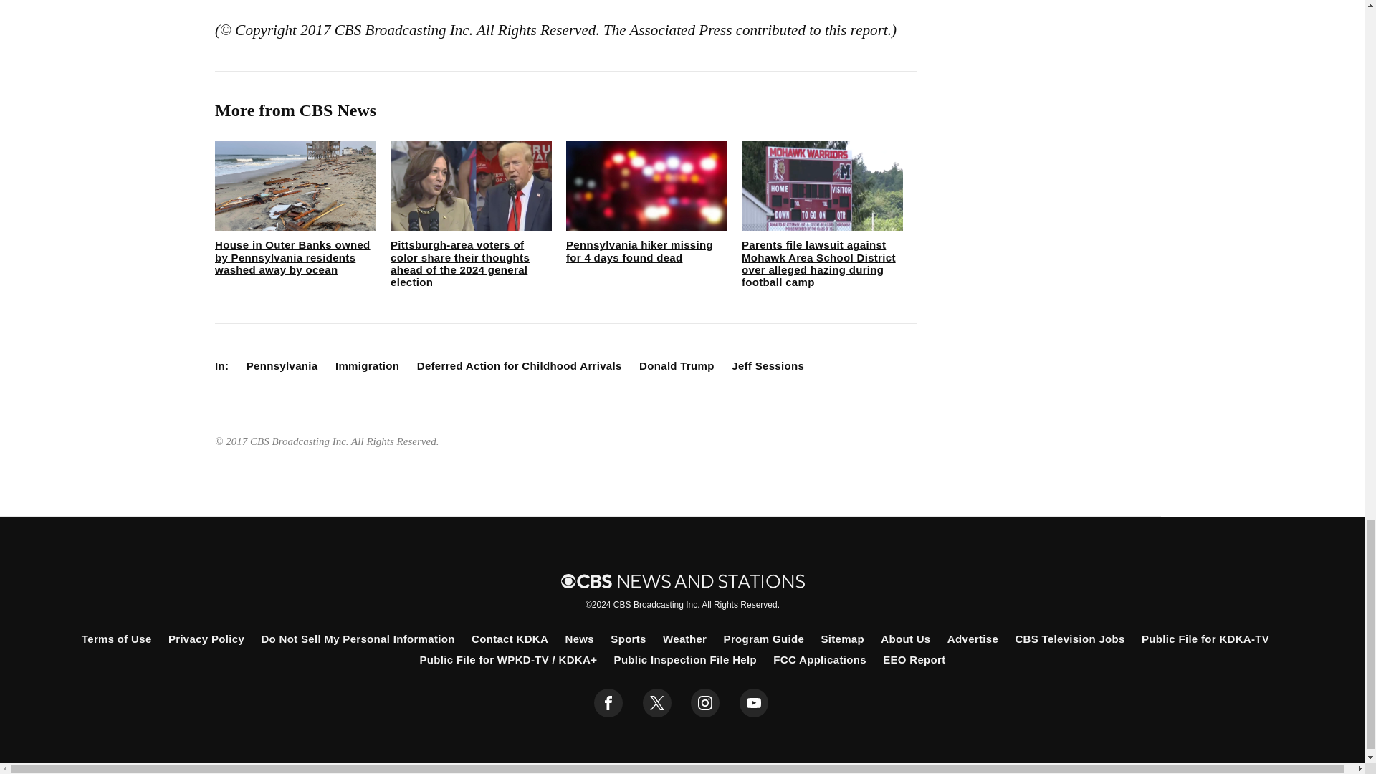 The height and width of the screenshot is (774, 1376). I want to click on instagram, so click(705, 703).